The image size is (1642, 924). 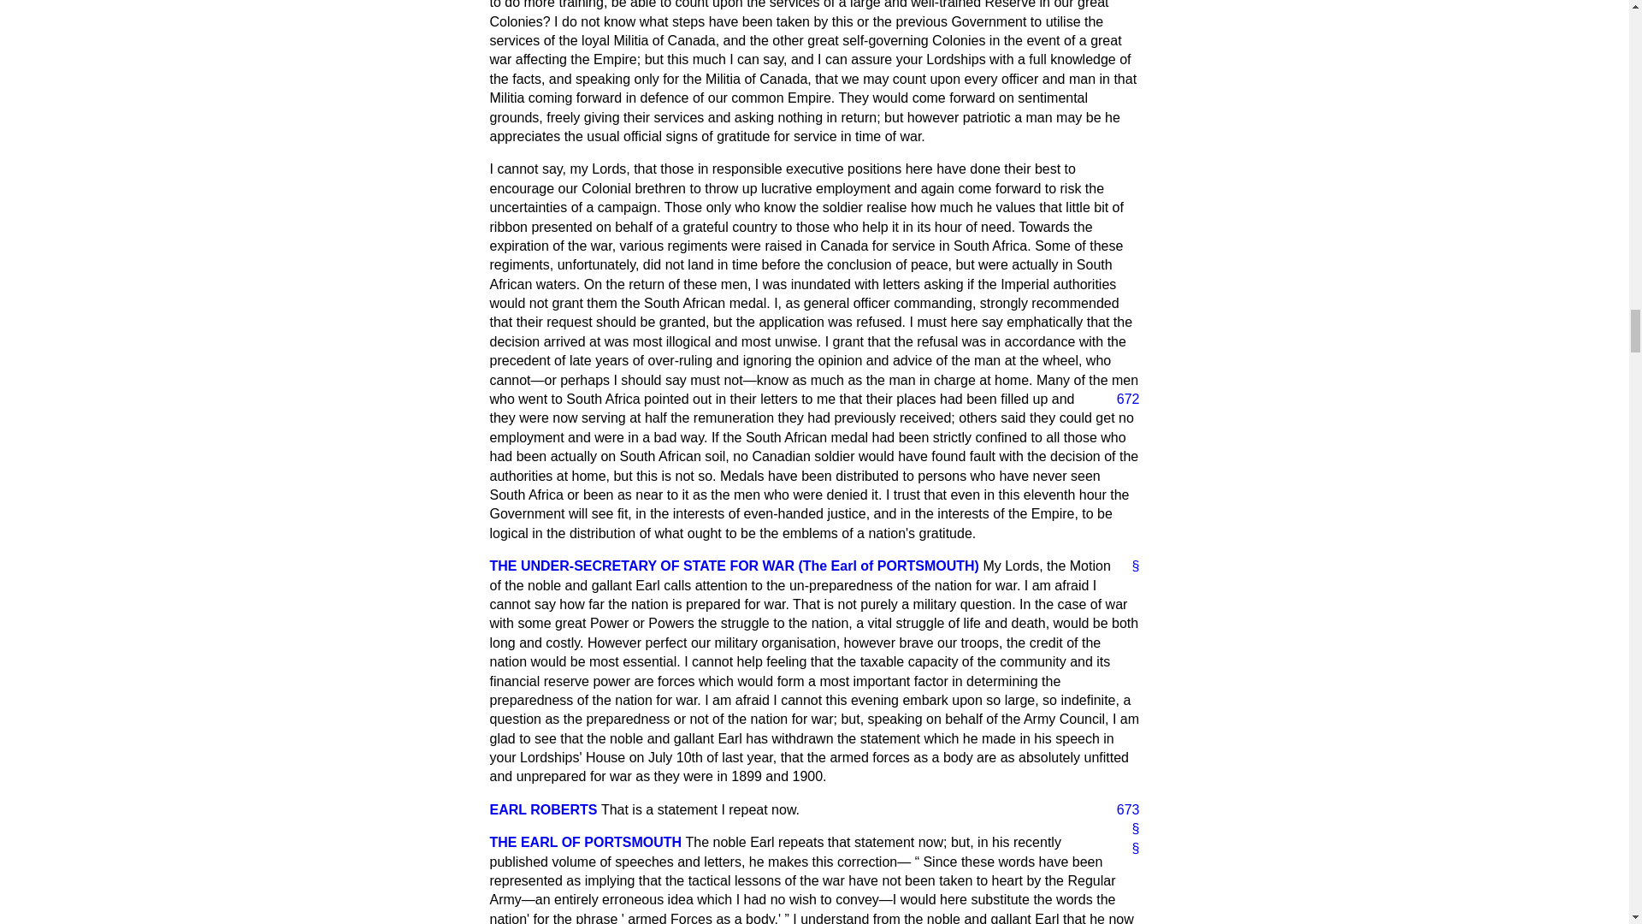 I want to click on 673, so click(x=1121, y=809).